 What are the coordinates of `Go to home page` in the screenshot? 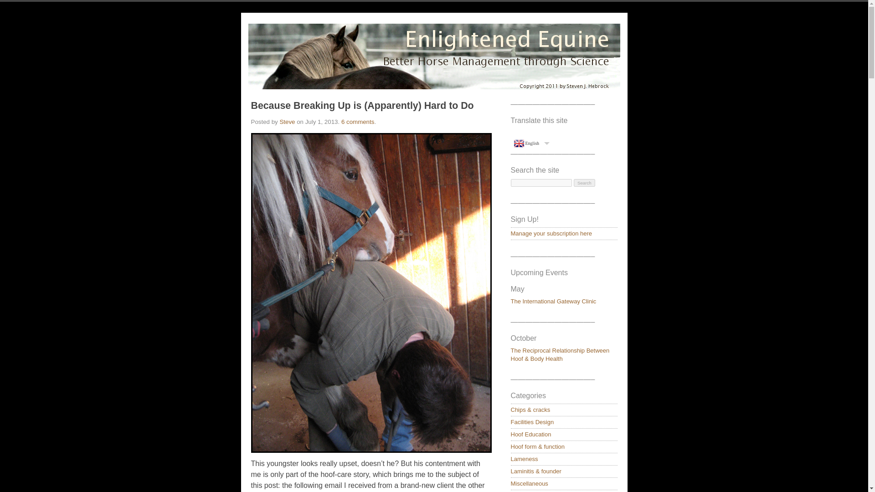 It's located at (433, 56).